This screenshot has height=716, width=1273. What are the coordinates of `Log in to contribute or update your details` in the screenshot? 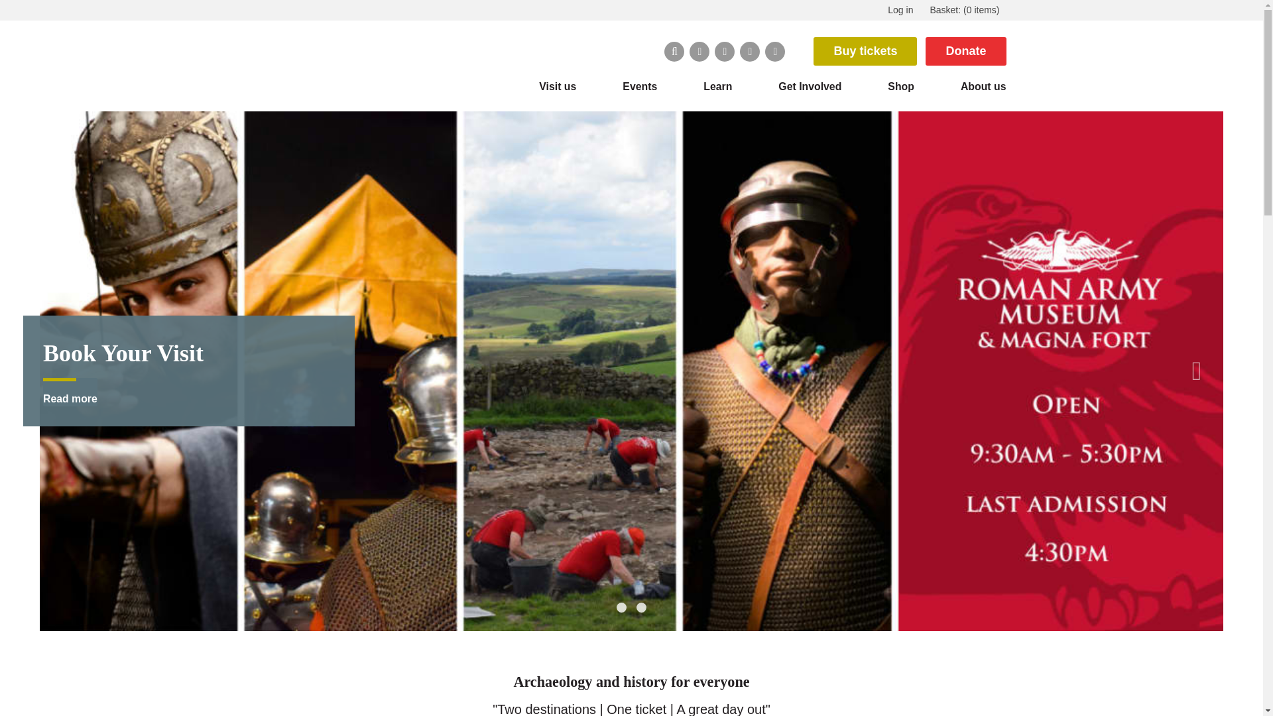 It's located at (900, 11).